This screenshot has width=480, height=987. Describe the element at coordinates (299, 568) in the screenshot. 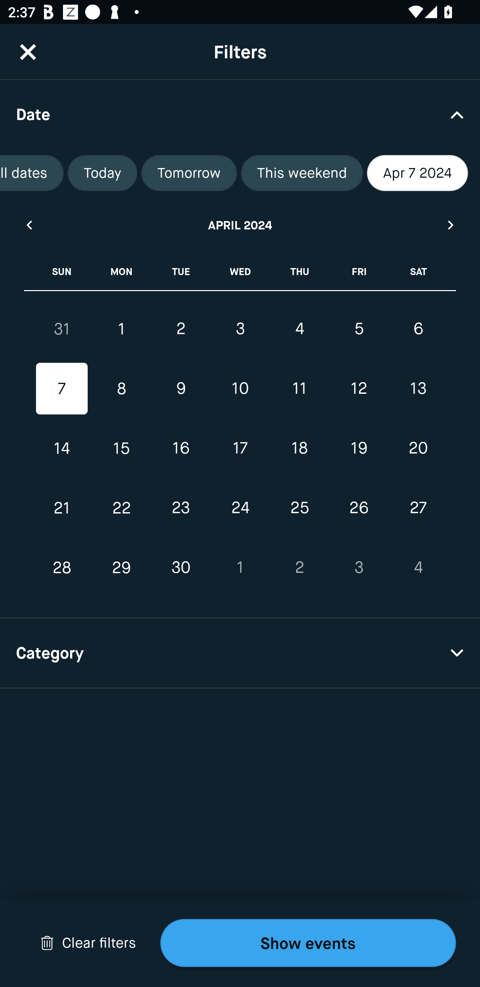

I see `2` at that location.